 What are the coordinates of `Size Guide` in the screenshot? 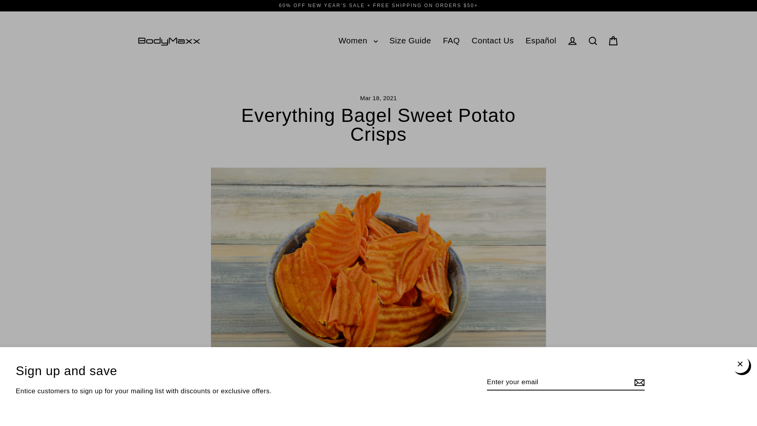 It's located at (410, 41).